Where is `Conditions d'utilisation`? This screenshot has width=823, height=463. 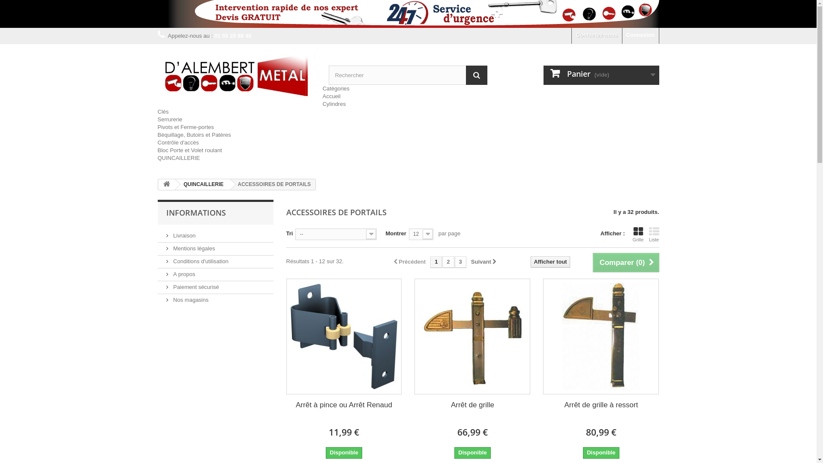 Conditions d'utilisation is located at coordinates (198, 262).